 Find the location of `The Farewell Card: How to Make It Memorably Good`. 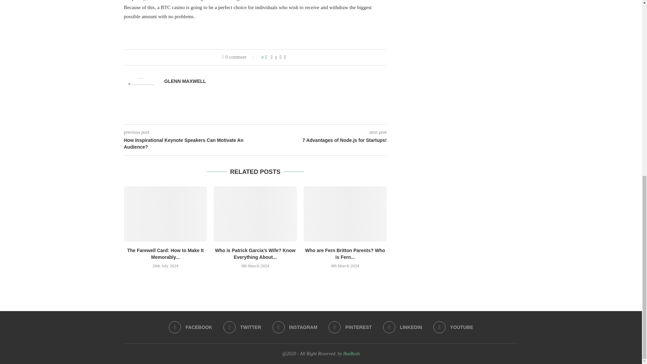

The Farewell Card: How to Make It Memorably Good is located at coordinates (165, 214).